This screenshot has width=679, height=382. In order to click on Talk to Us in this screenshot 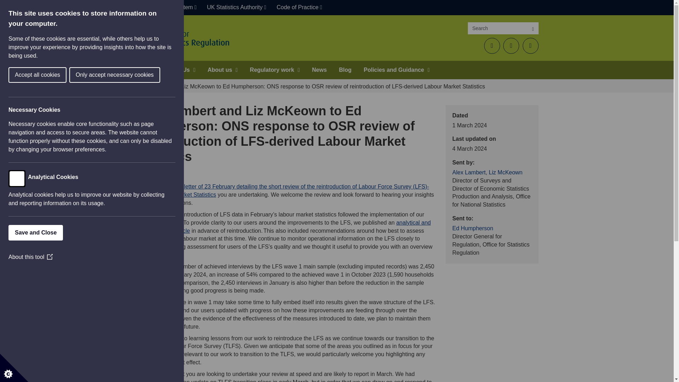, I will do `click(179, 70)`.